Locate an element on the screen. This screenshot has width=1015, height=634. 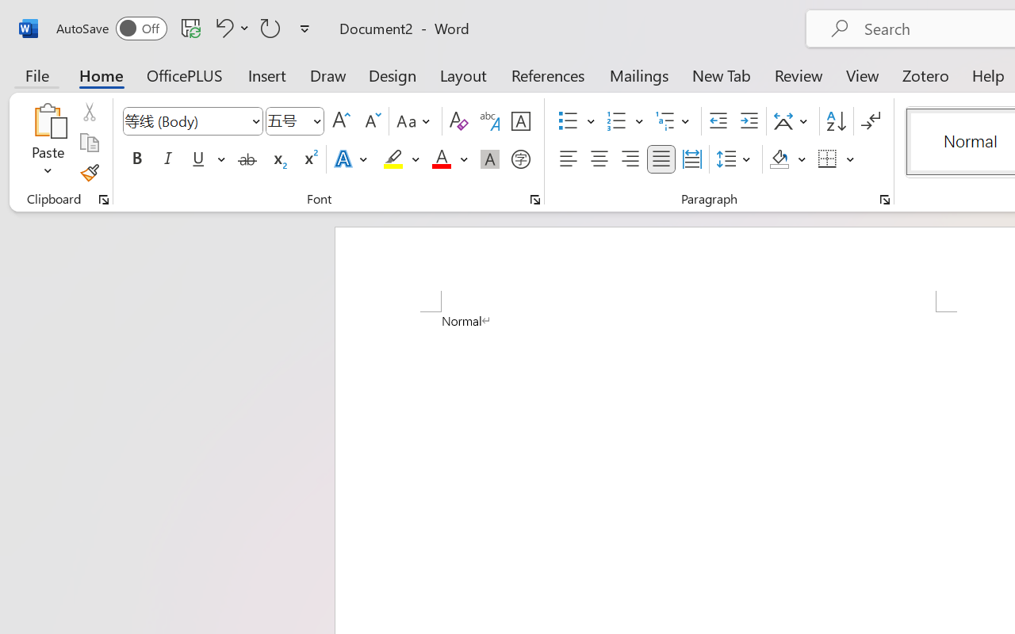
Grow Font is located at coordinates (341, 121).